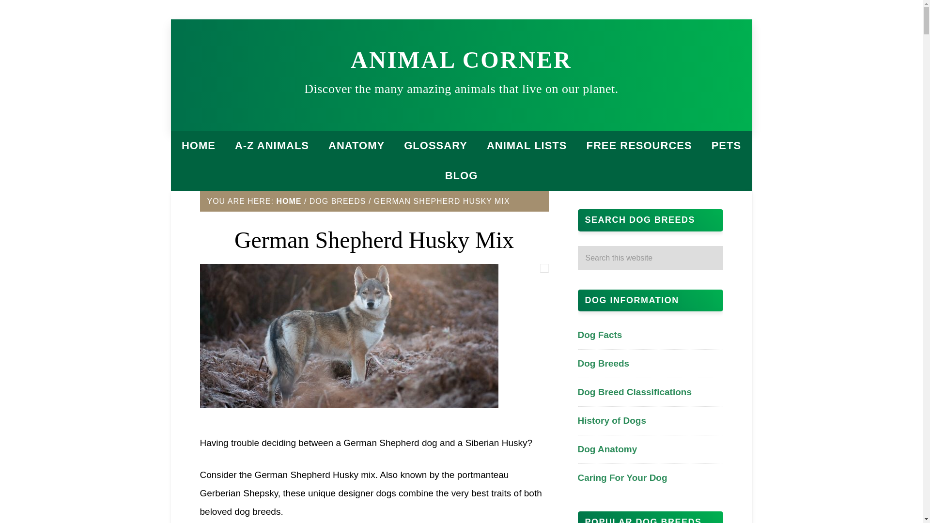 Image resolution: width=930 pixels, height=523 pixels. What do you see at coordinates (435, 145) in the screenshot?
I see `GLOSSARY` at bounding box center [435, 145].